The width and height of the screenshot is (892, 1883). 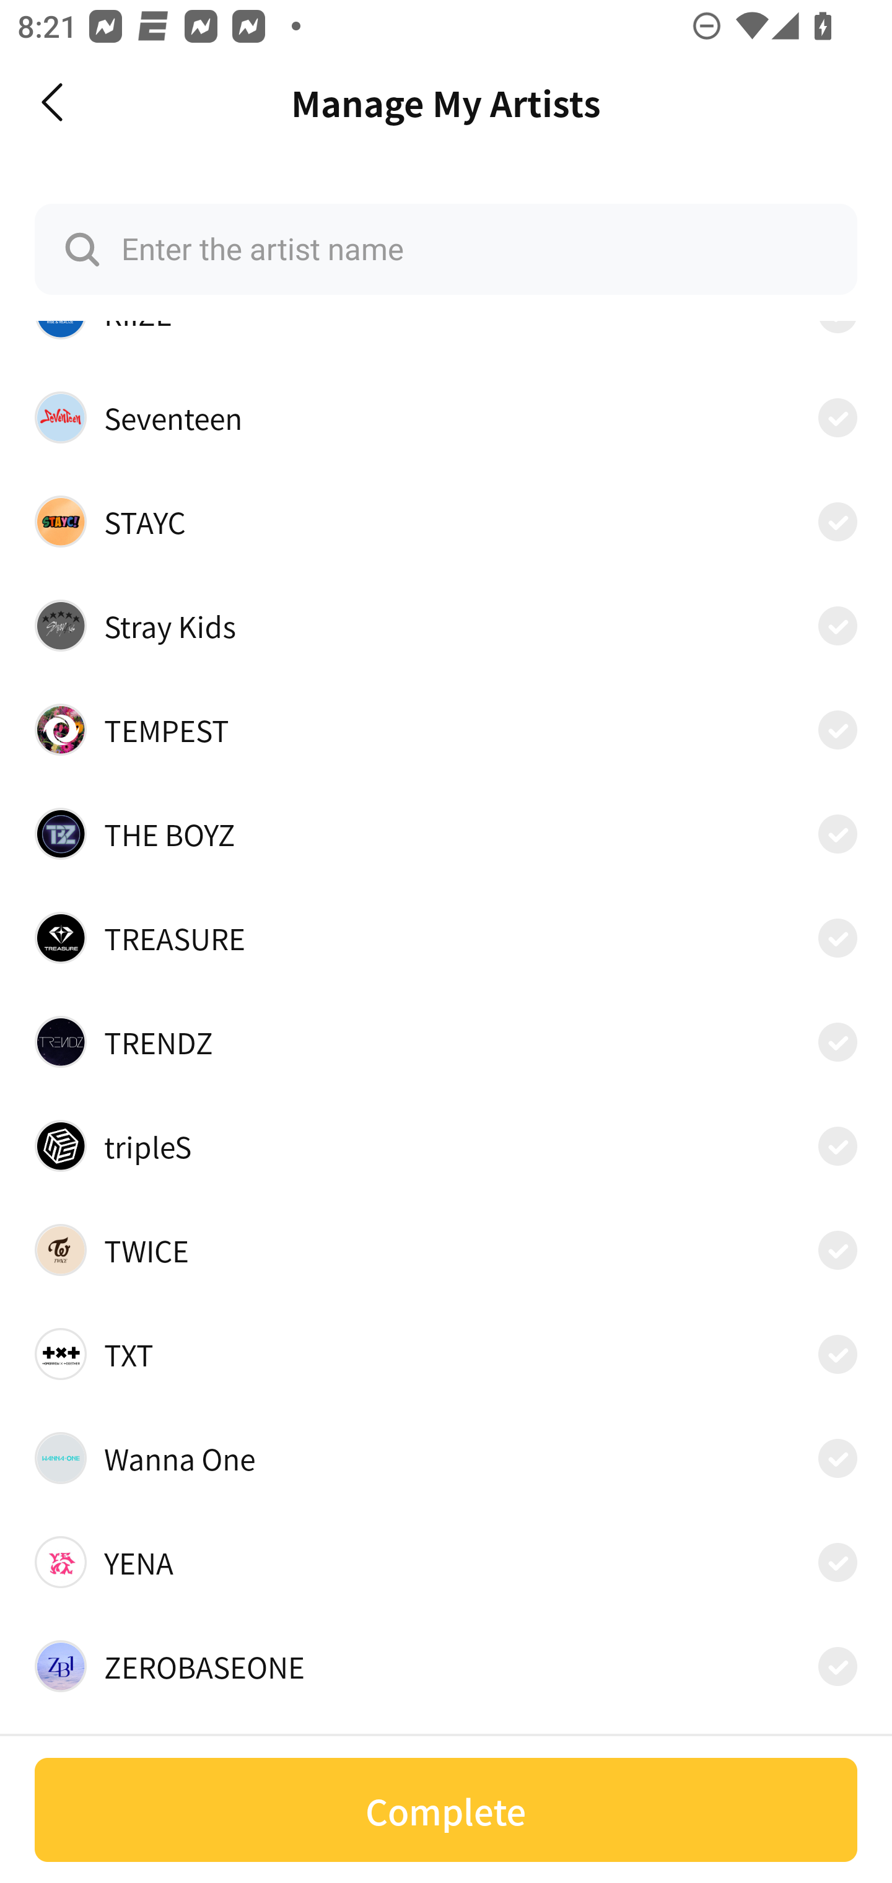 I want to click on TWICE, so click(x=446, y=1250).